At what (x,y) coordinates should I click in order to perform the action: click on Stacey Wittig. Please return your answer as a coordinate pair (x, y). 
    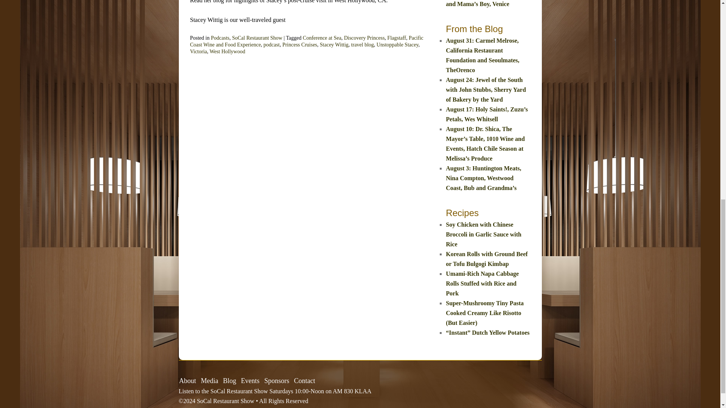
    Looking at the image, I should click on (334, 45).